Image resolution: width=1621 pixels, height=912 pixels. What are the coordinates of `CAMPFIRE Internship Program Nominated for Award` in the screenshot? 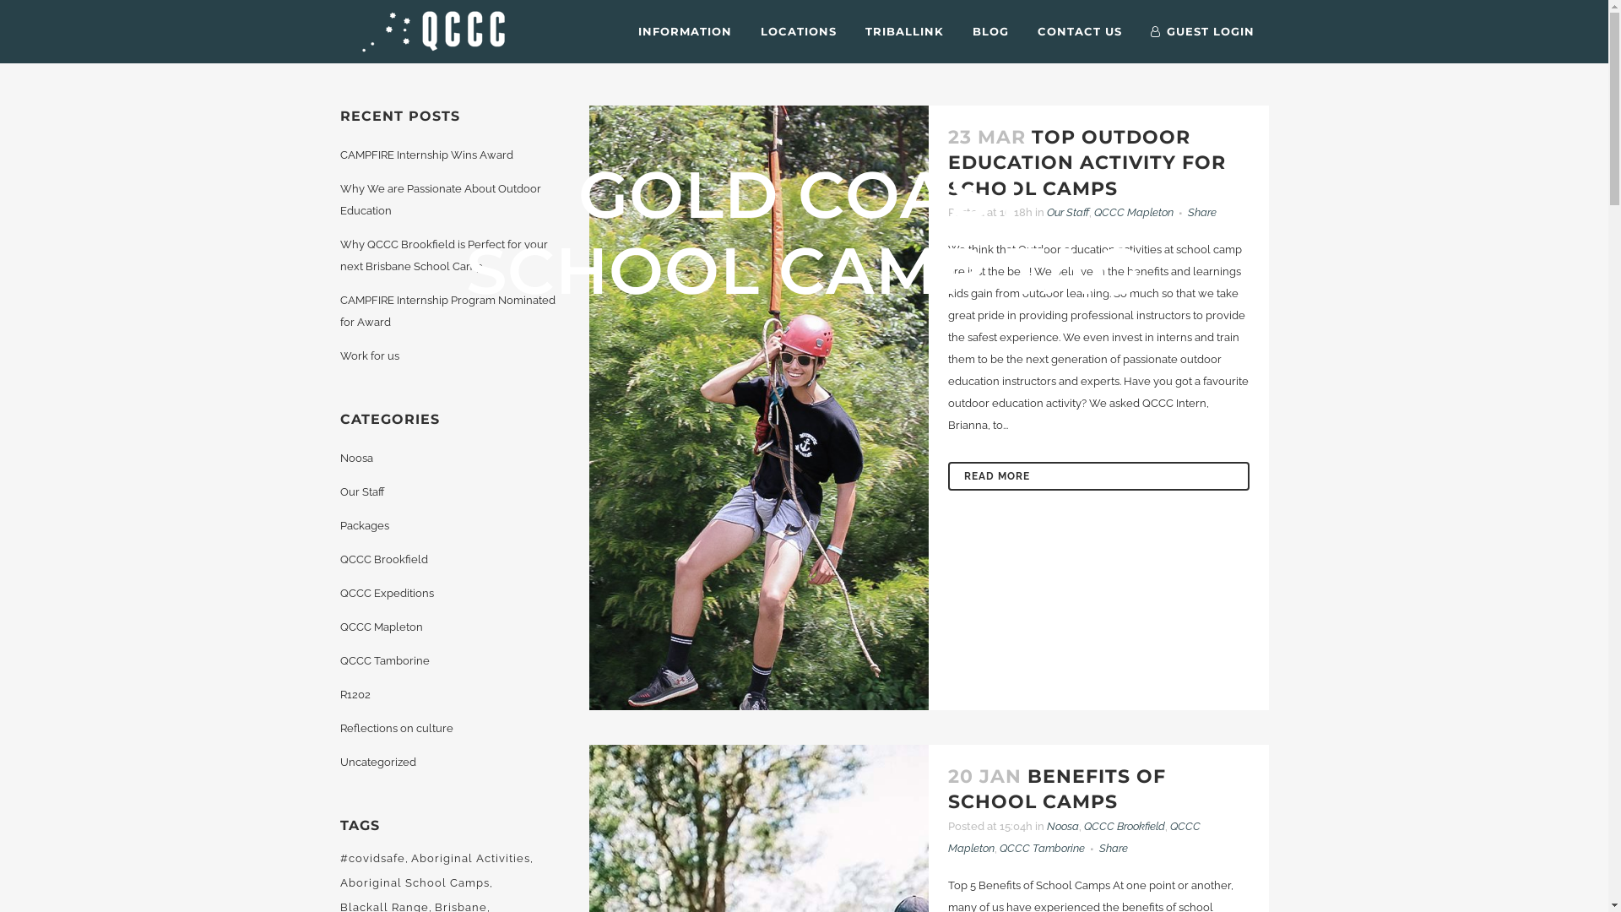 It's located at (447, 311).